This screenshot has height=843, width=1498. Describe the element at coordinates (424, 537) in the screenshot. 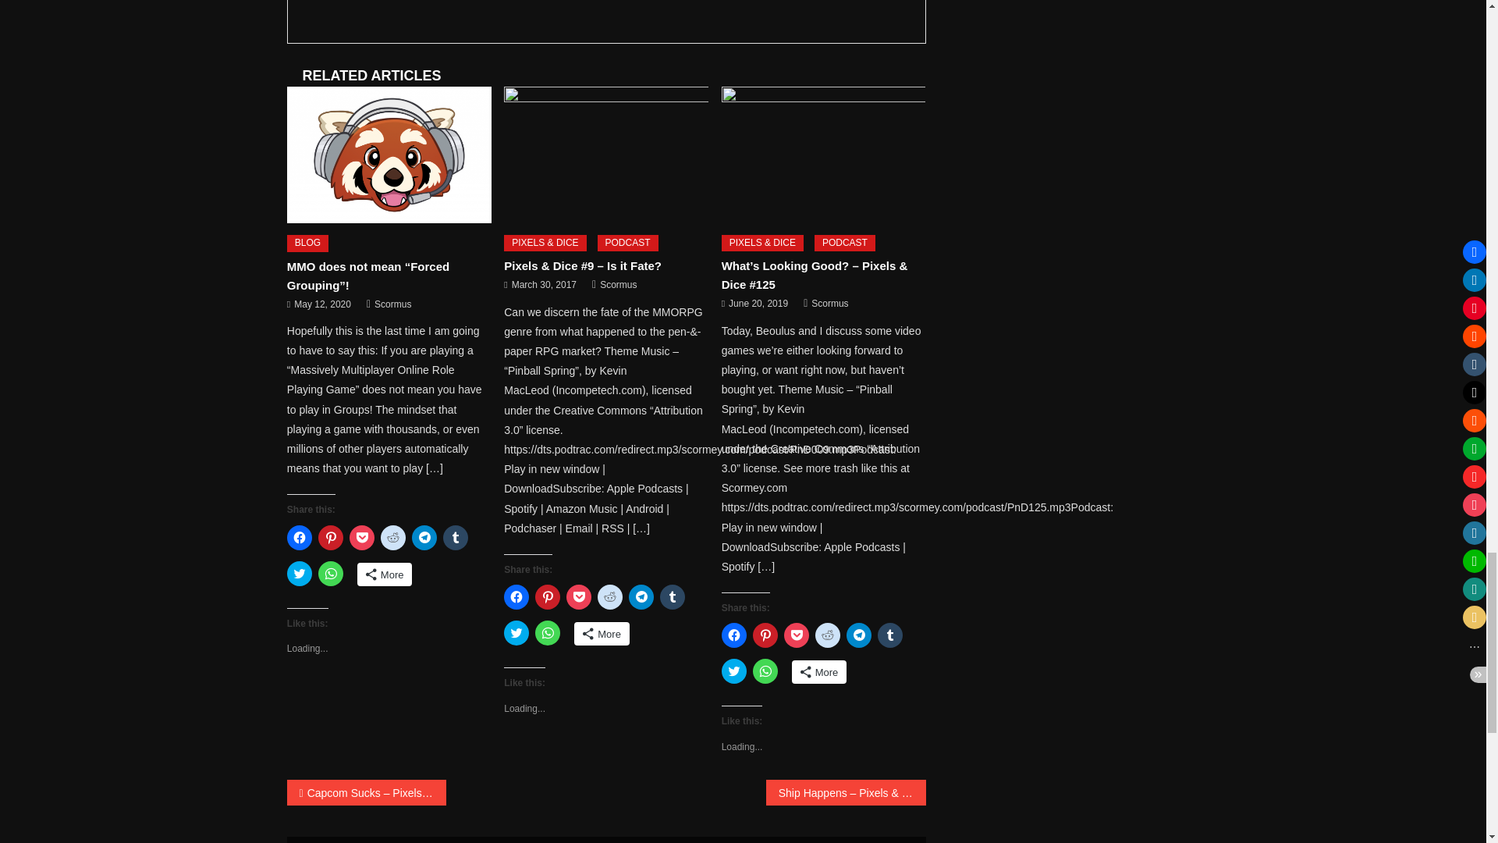

I see `Click to share on Telegram` at that location.